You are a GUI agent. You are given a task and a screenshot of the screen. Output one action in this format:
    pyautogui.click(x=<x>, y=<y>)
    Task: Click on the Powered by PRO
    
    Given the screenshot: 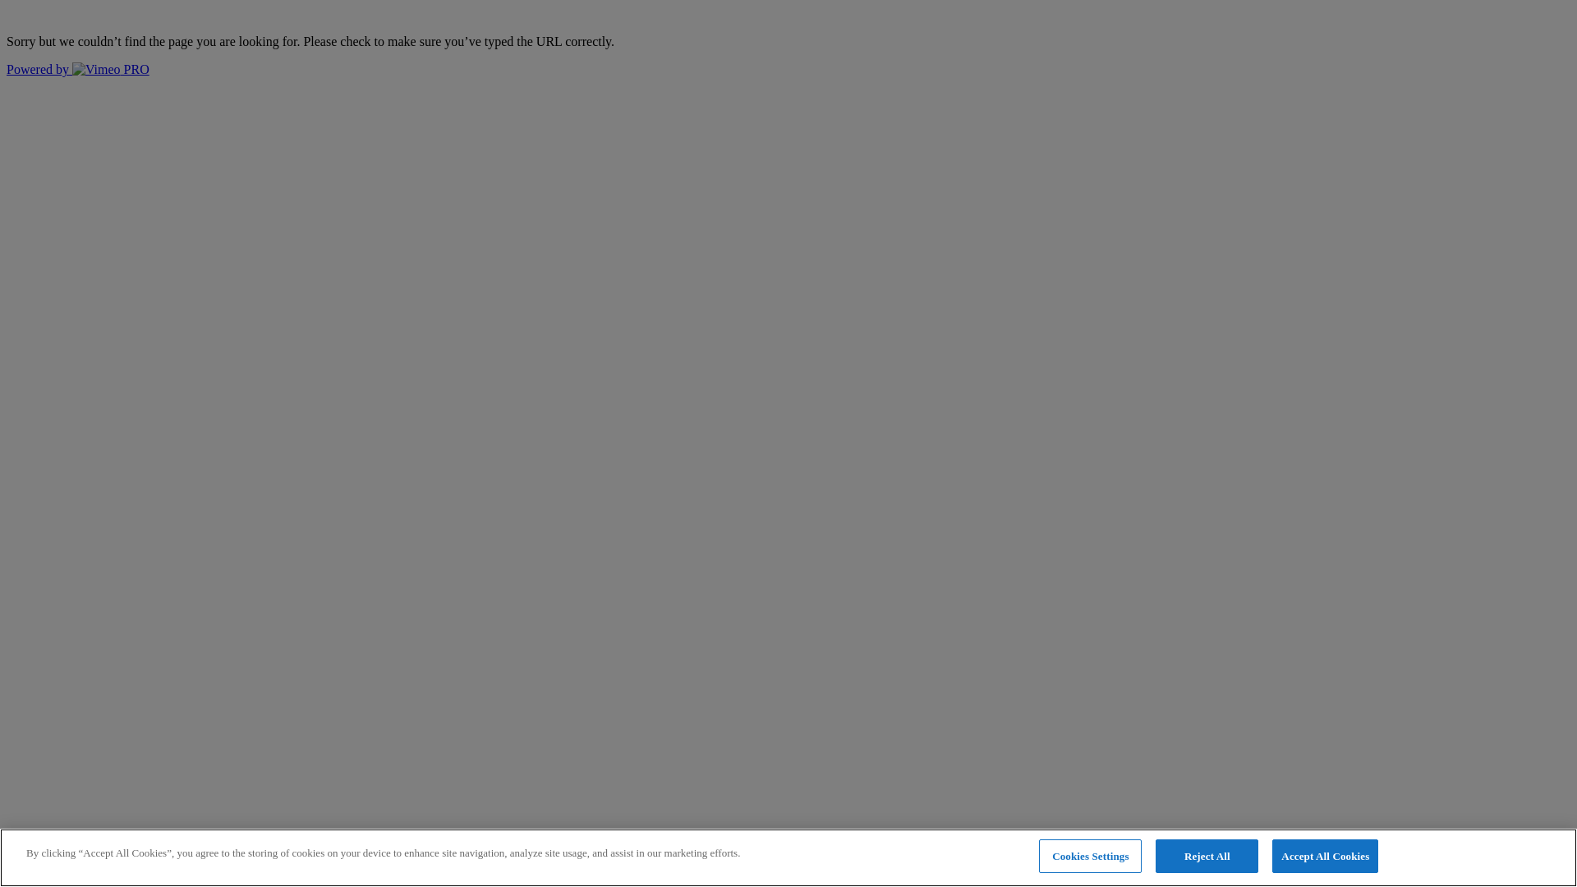 What is the action you would take?
    pyautogui.click(x=78, y=69)
    